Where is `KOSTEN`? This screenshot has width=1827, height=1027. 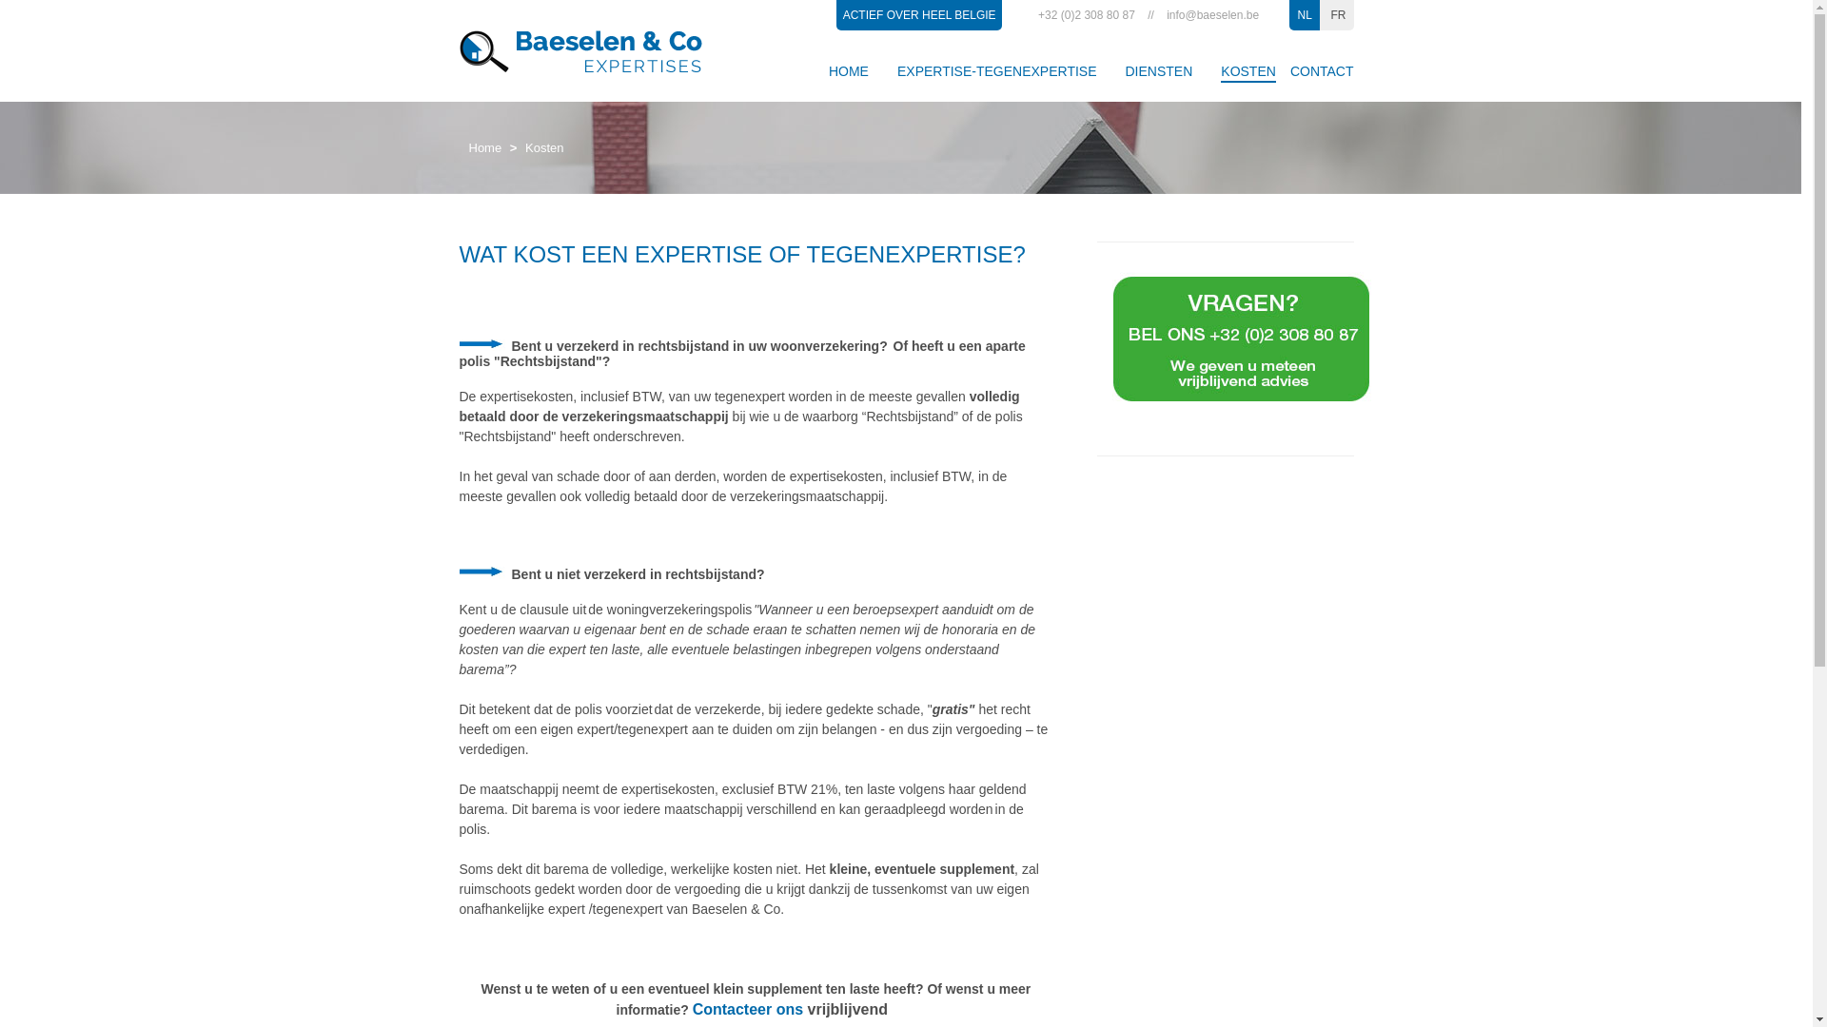
KOSTEN is located at coordinates (1248, 73).